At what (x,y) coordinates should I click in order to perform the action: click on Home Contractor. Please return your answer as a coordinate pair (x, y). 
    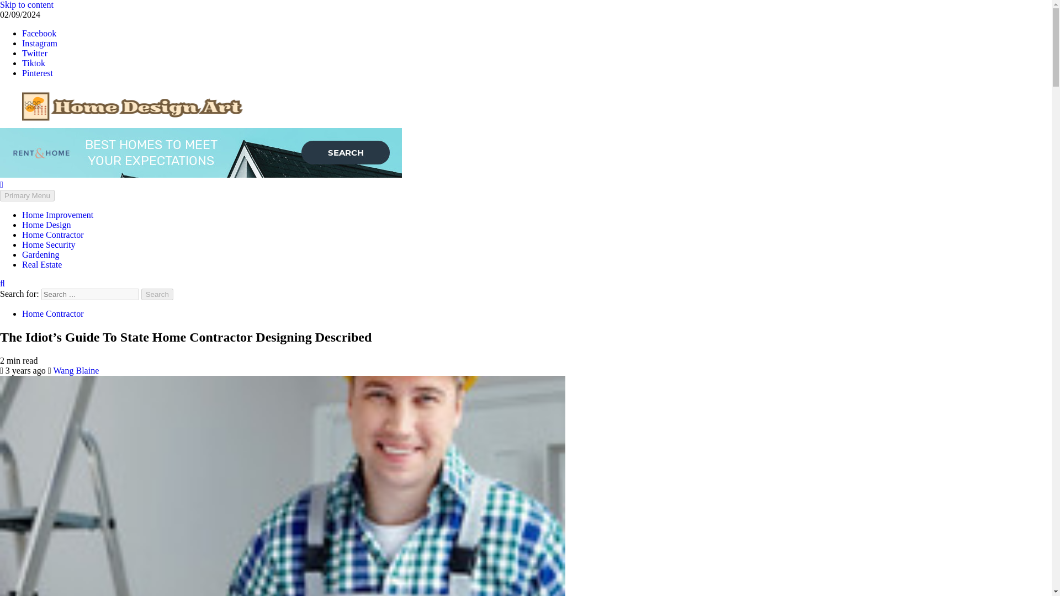
    Looking at the image, I should click on (53, 313).